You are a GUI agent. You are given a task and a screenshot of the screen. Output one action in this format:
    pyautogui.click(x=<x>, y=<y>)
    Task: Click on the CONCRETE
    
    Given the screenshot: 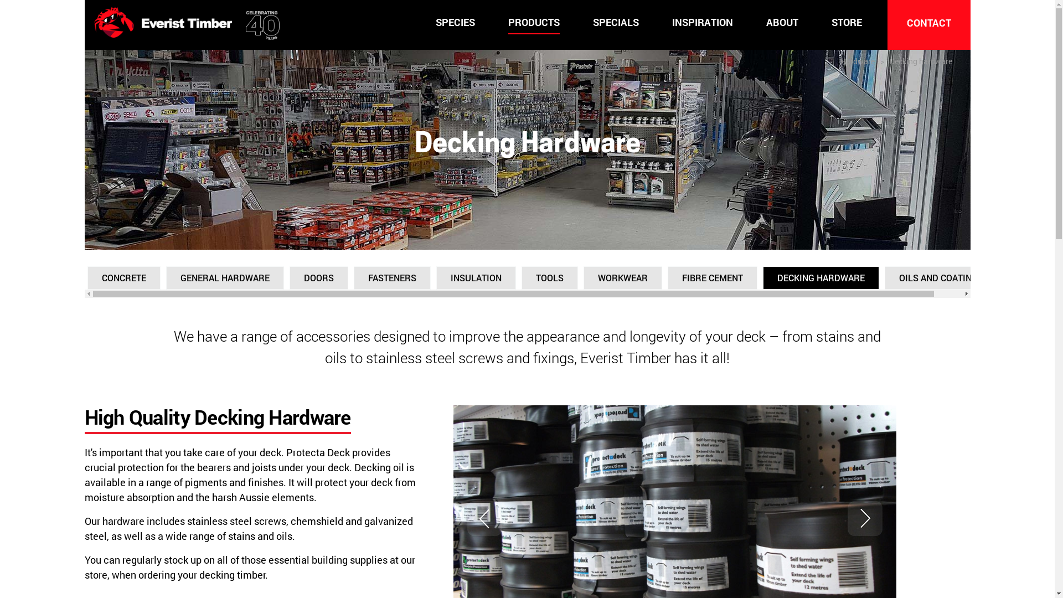 What is the action you would take?
    pyautogui.click(x=124, y=278)
    